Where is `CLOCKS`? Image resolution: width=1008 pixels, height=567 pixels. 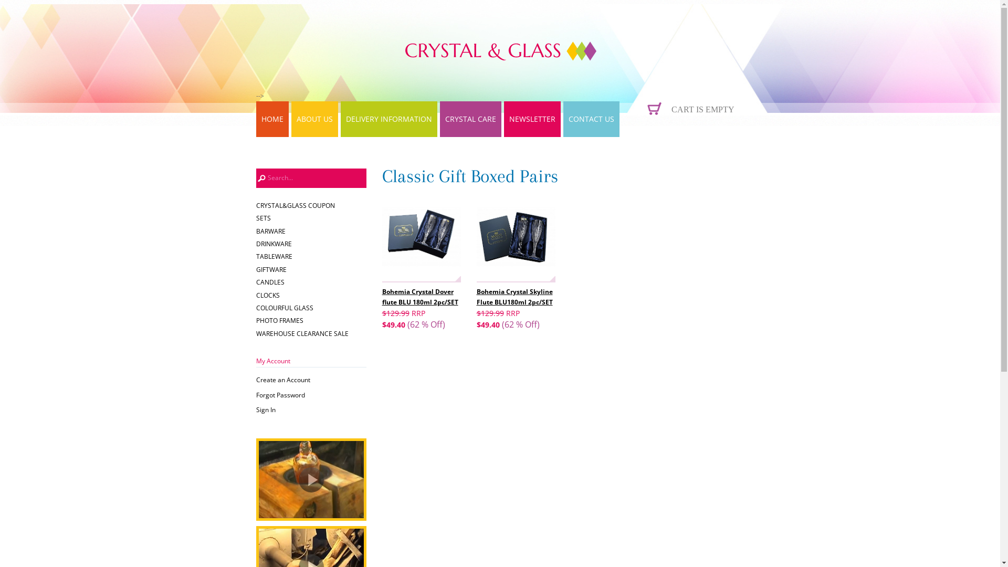
CLOCKS is located at coordinates (311, 295).